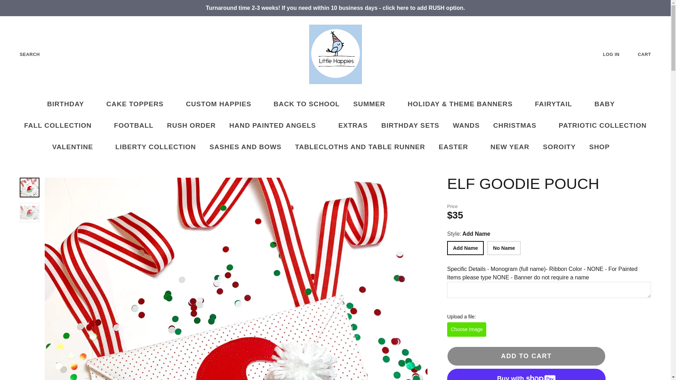 This screenshot has height=380, width=676. Describe the element at coordinates (373, 104) in the screenshot. I see `SUMMER` at that location.